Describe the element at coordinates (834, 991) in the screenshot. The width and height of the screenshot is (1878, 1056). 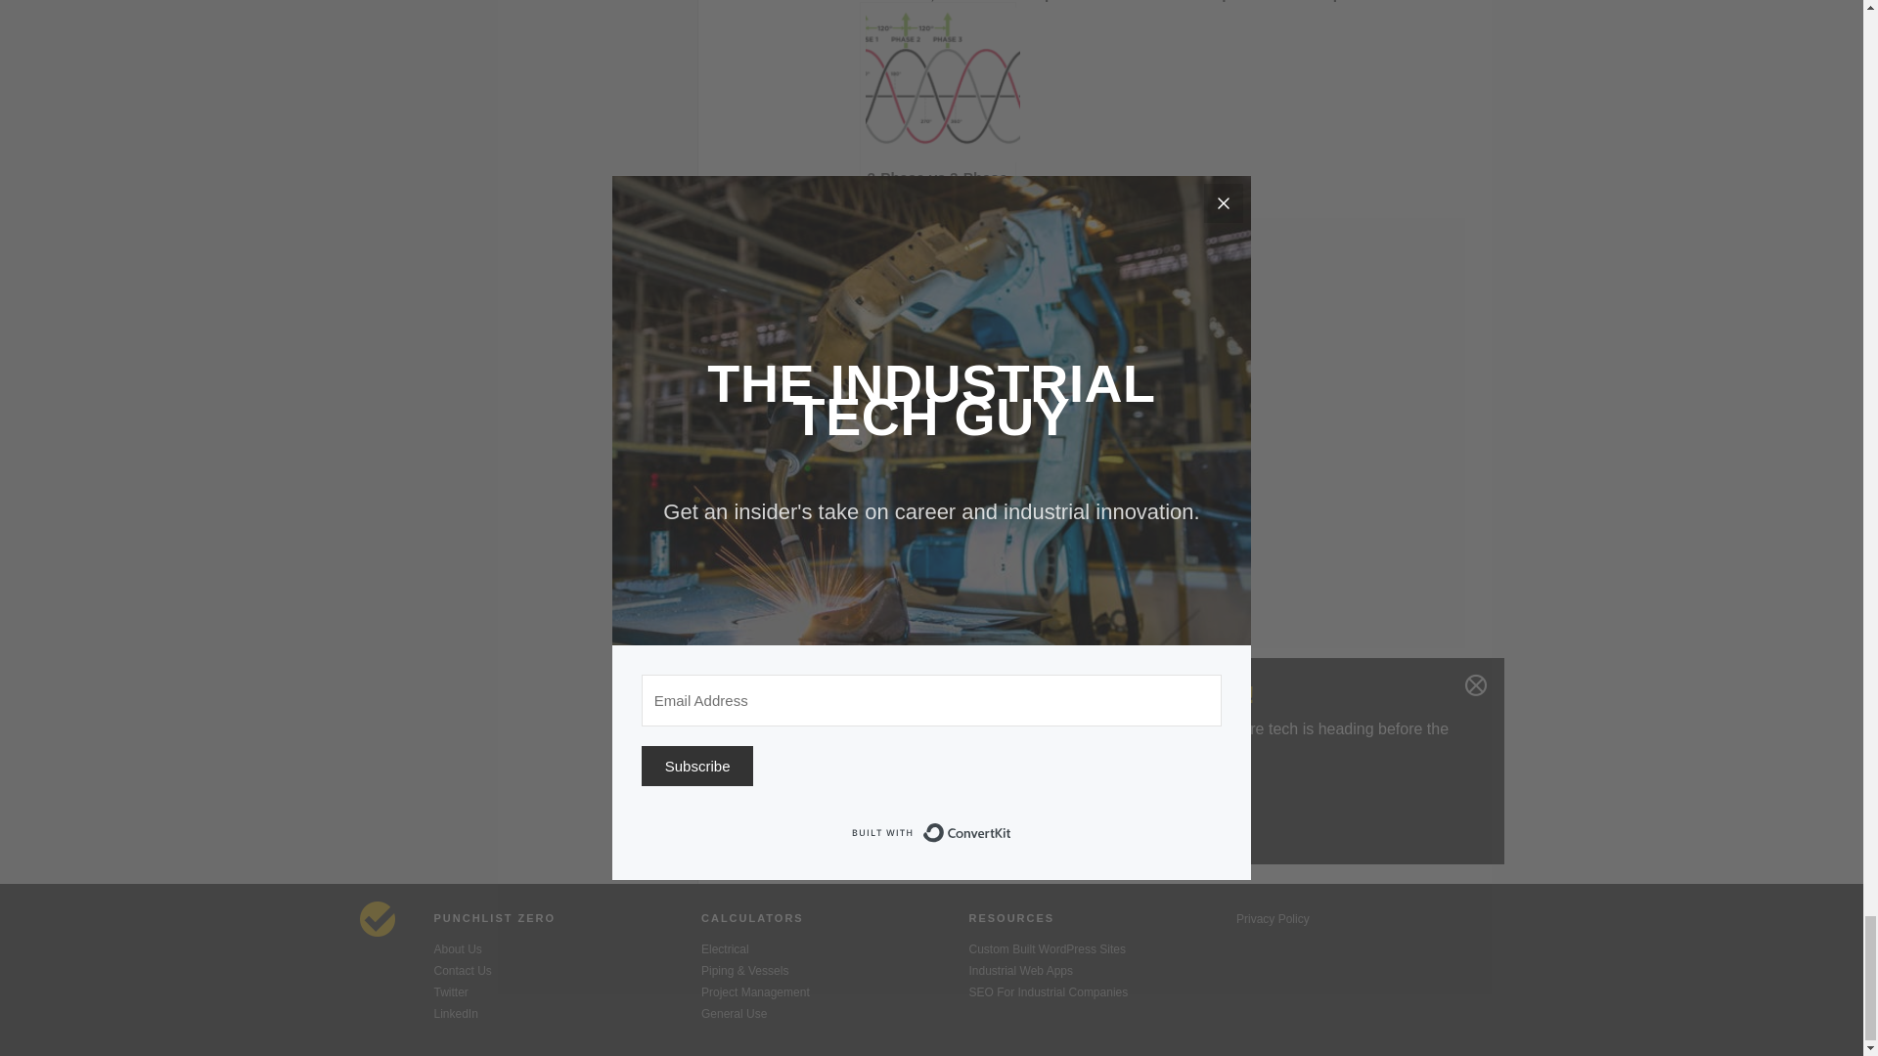
I see `Project Management` at that location.